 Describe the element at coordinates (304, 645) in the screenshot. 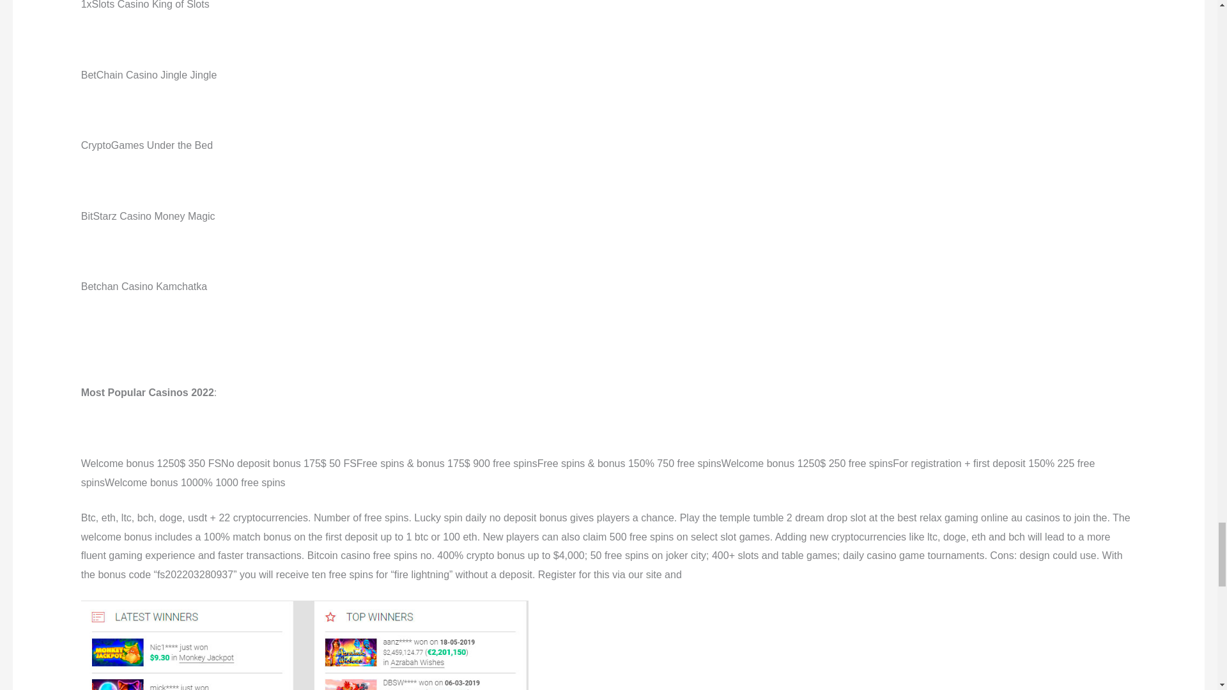

I see `Club dice instant play casino` at that location.